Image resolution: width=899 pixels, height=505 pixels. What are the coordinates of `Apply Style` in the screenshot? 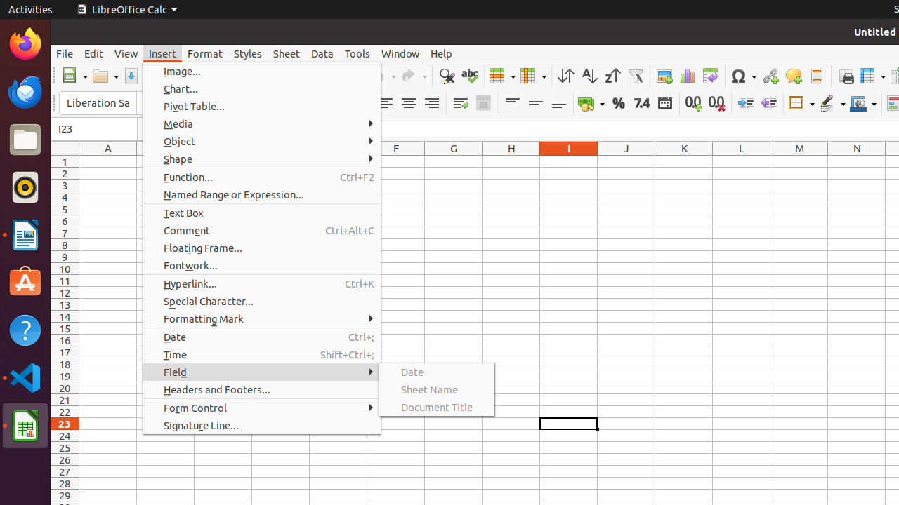 It's located at (51, 90).